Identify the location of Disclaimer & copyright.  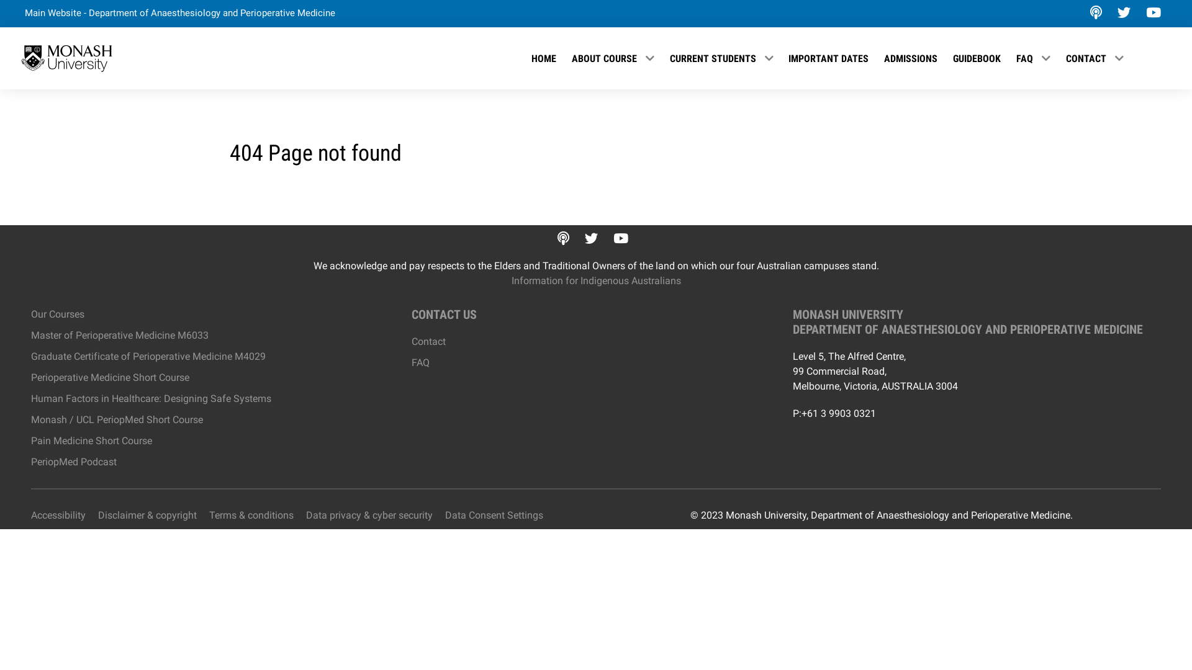
(148, 516).